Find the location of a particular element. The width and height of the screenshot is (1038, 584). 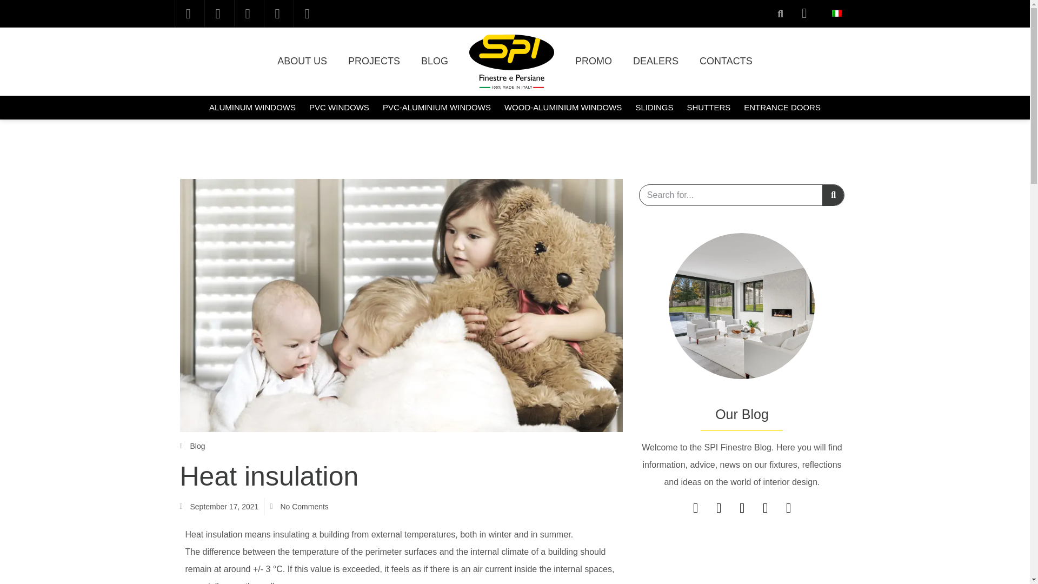

ALUMINUM WINDOWS is located at coordinates (252, 108).